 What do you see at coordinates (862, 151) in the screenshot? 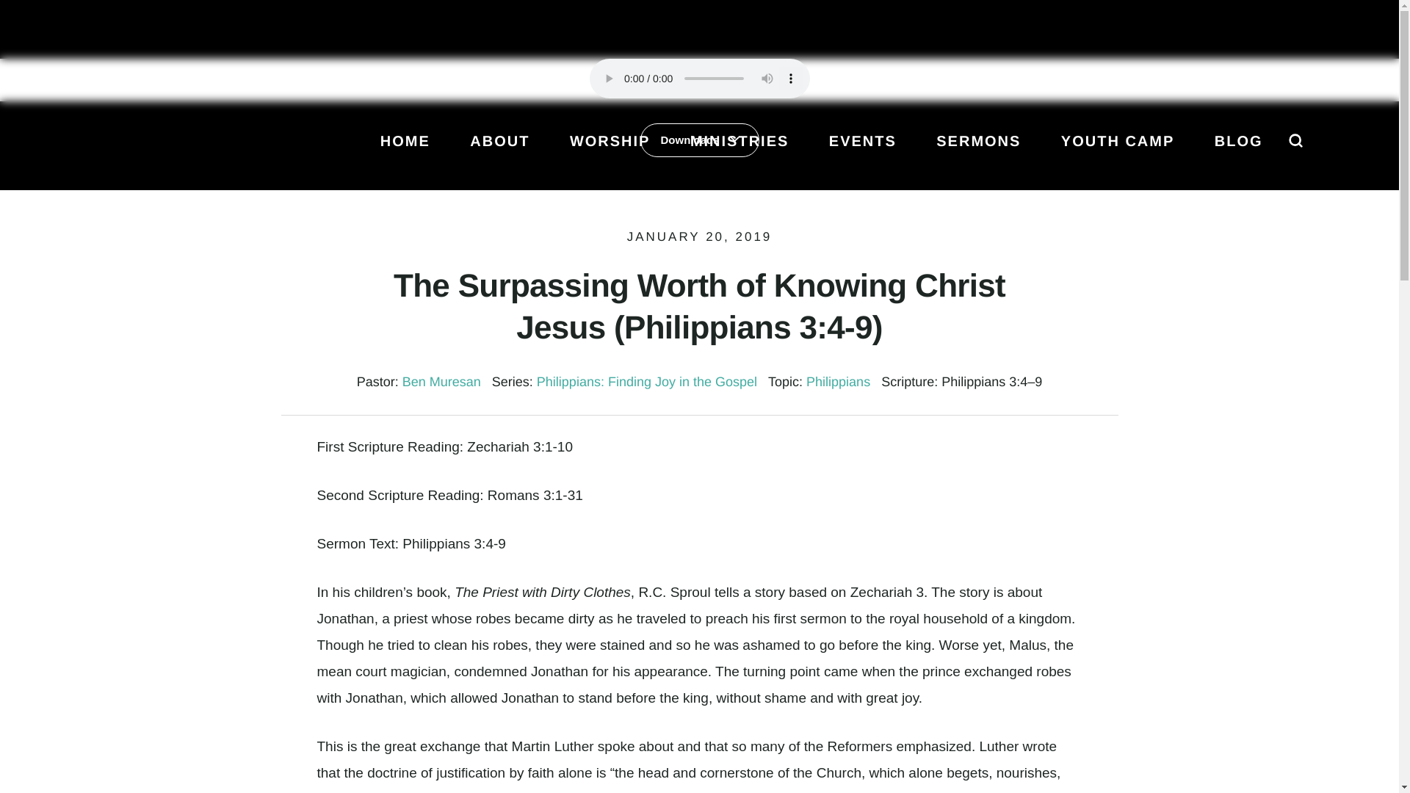
I see `EVENTS` at bounding box center [862, 151].